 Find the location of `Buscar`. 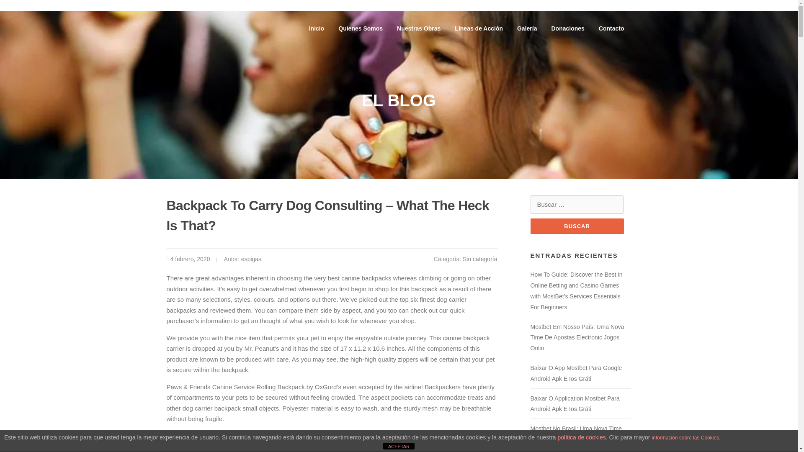

Buscar is located at coordinates (577, 226).